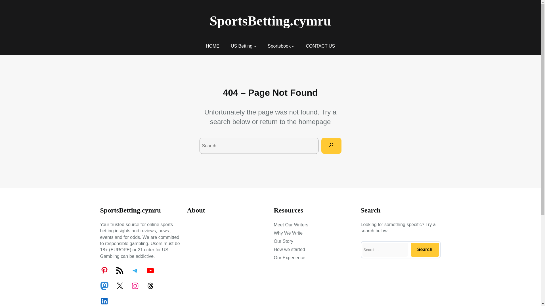  Describe the element at coordinates (135, 286) in the screenshot. I see `Instagram` at that location.